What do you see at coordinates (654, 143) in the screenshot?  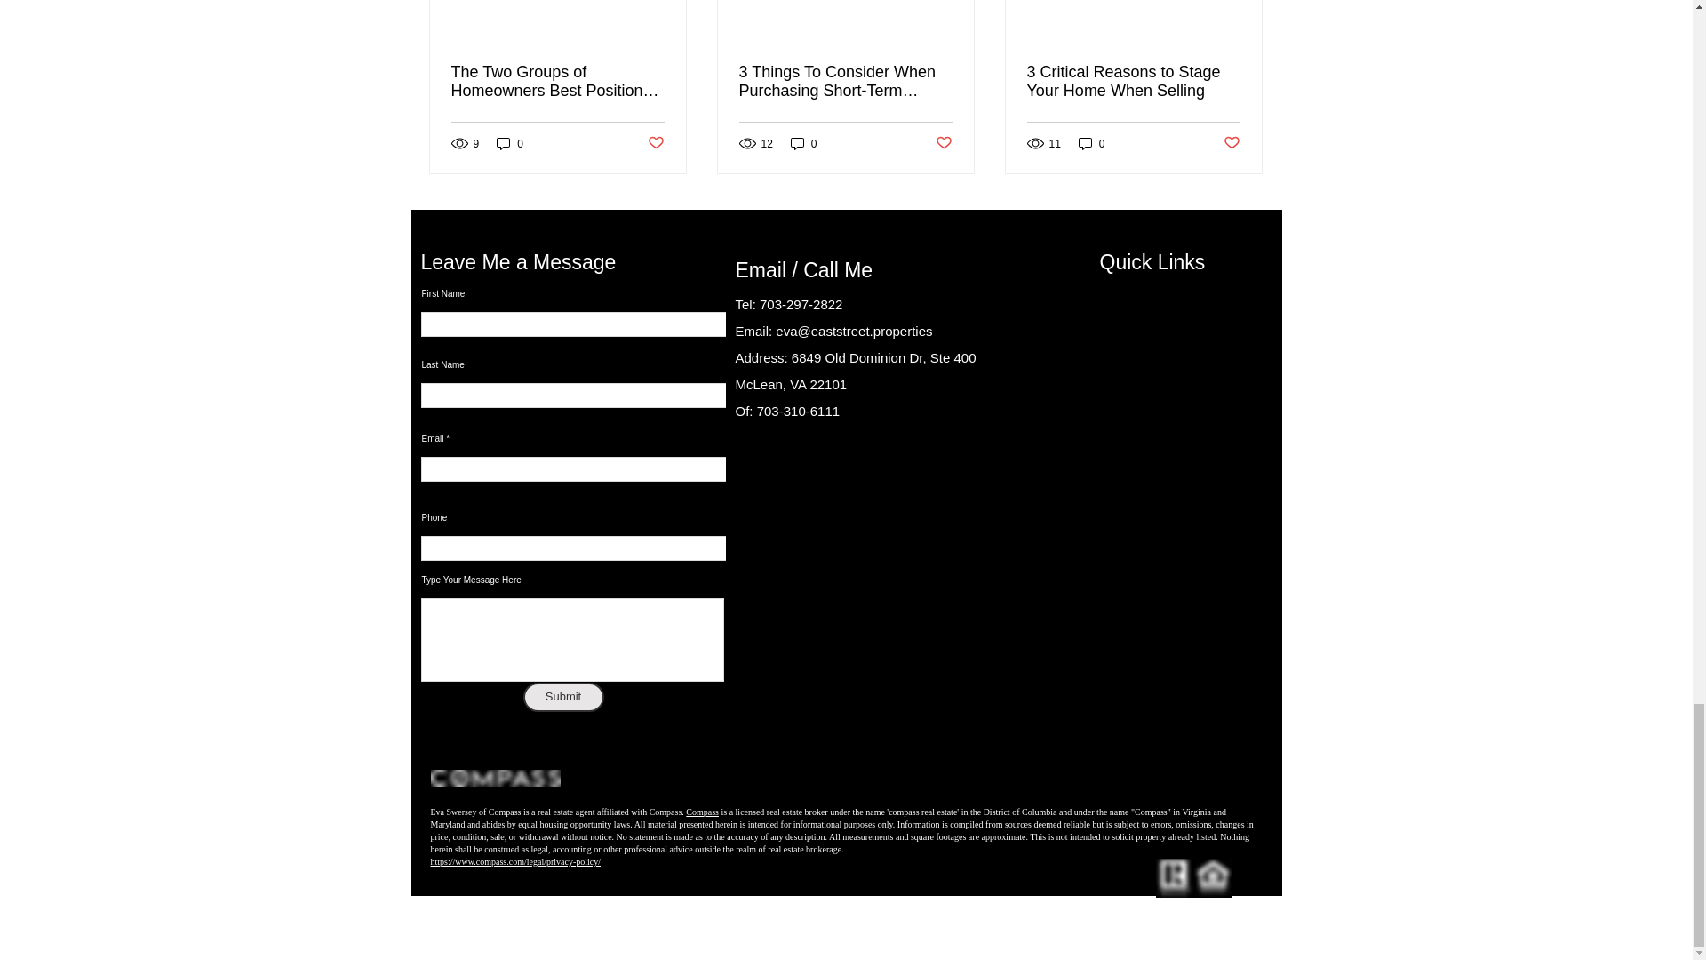 I see `Post not marked as liked` at bounding box center [654, 143].